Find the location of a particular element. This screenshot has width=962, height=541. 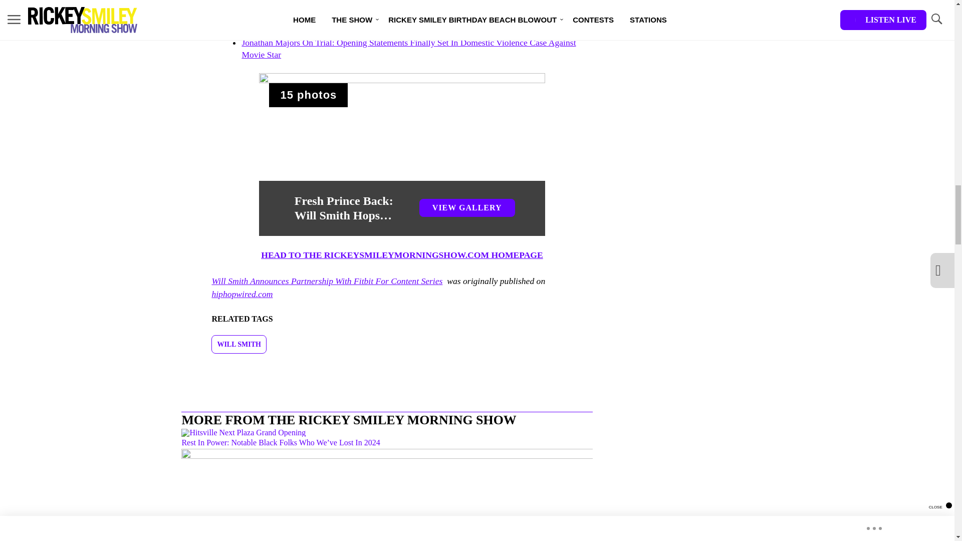

Media Playlist is located at coordinates (308, 95).